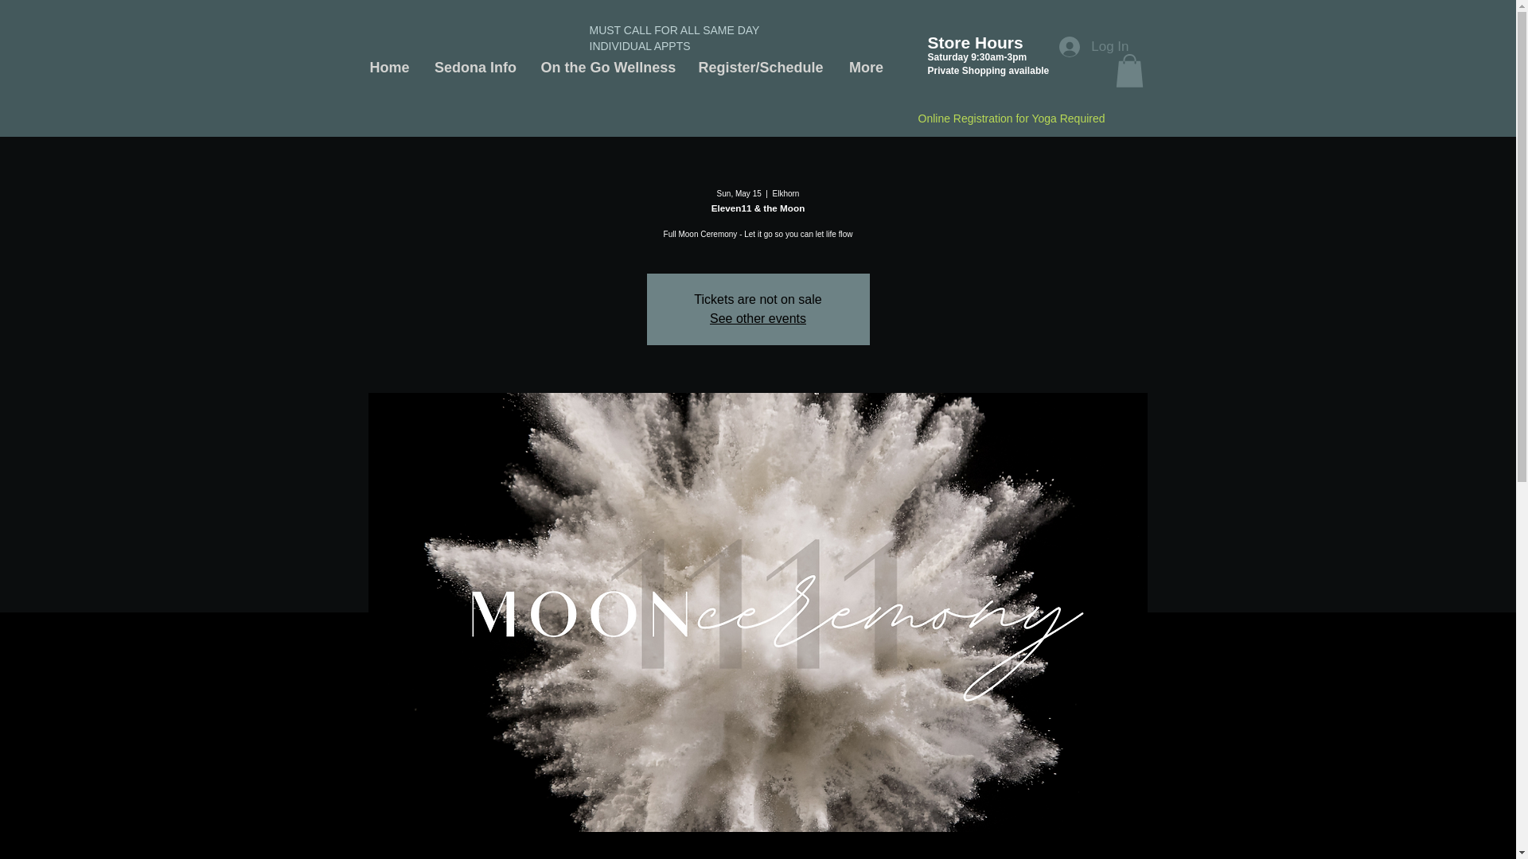 This screenshot has width=1528, height=859. Describe the element at coordinates (474, 67) in the screenshot. I see `Sedona Info` at that location.